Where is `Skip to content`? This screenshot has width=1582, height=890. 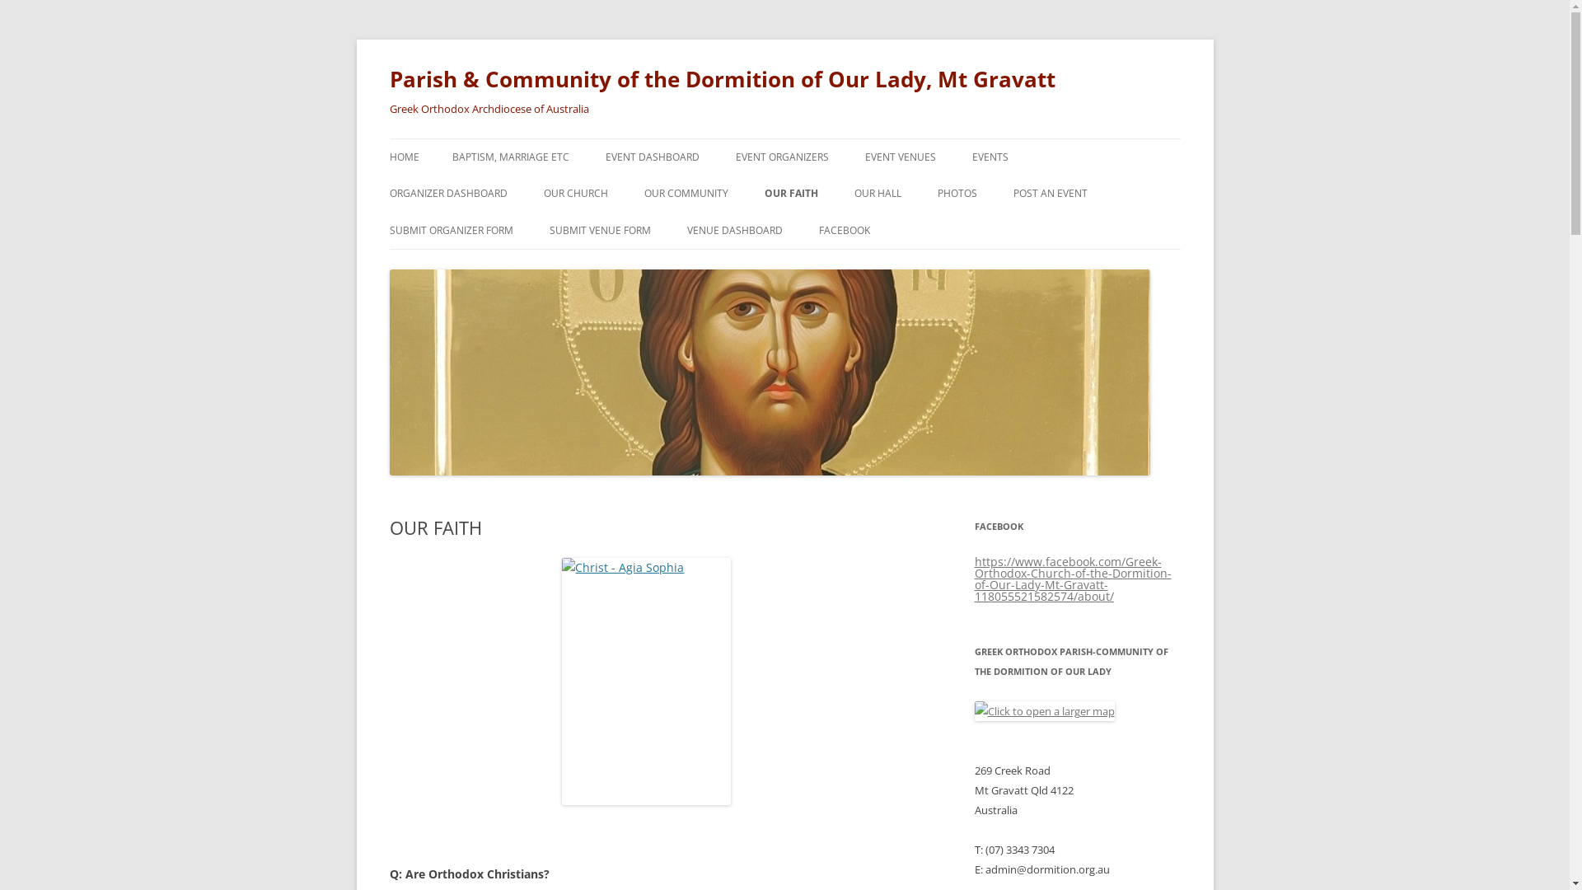 Skip to content is located at coordinates (784, 138).